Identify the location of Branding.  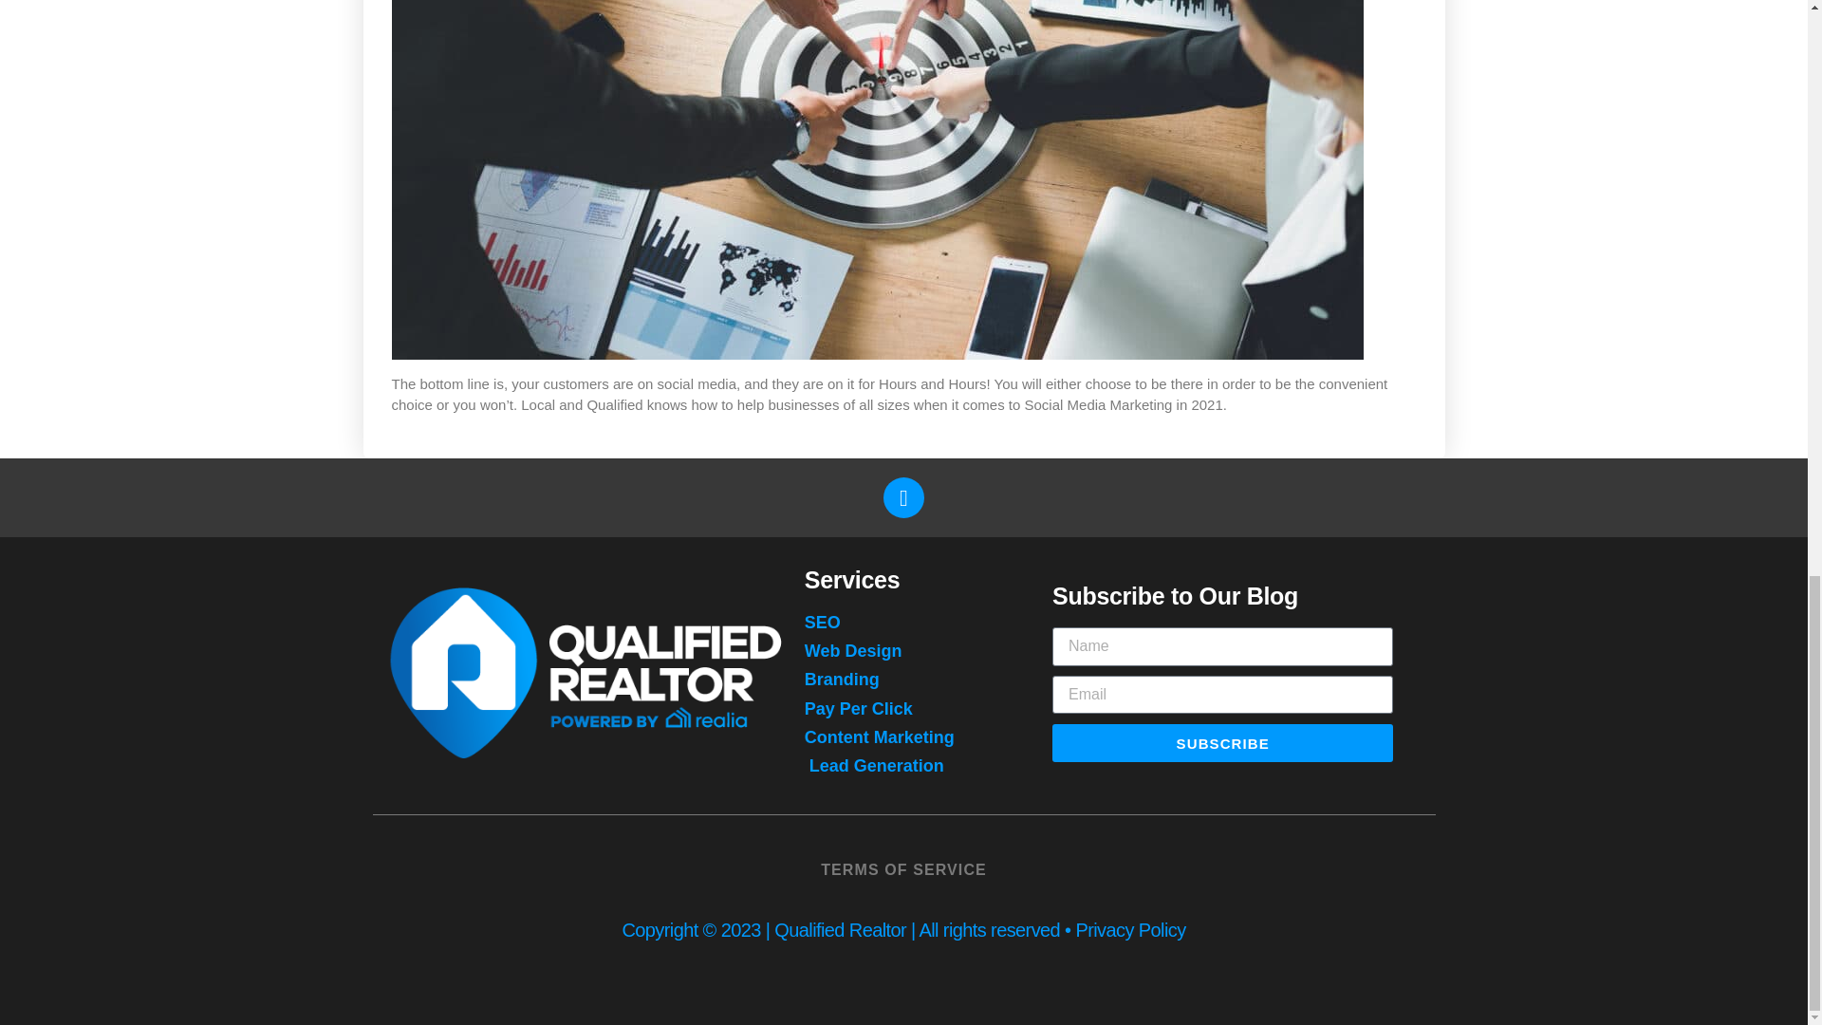
(905, 680).